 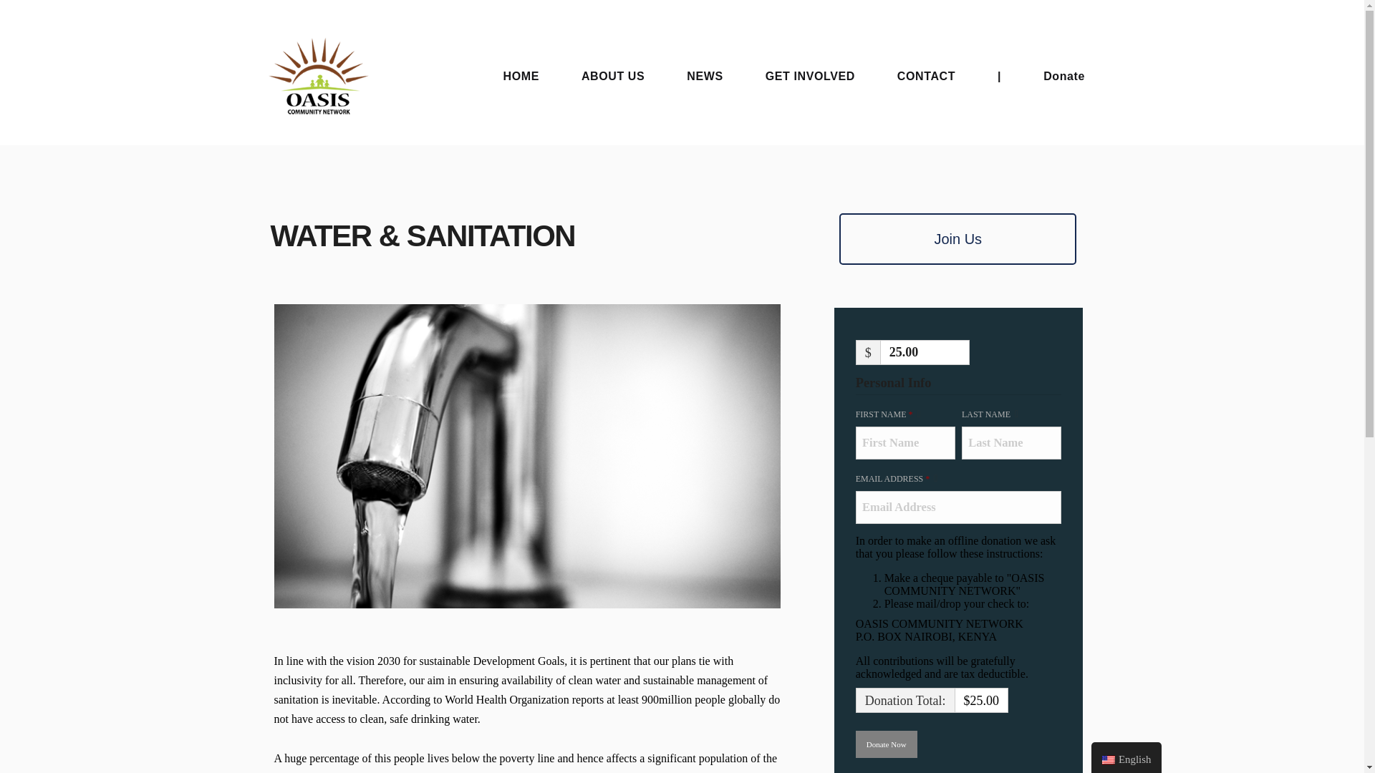 I want to click on GET INVOLVED, so click(x=811, y=76).